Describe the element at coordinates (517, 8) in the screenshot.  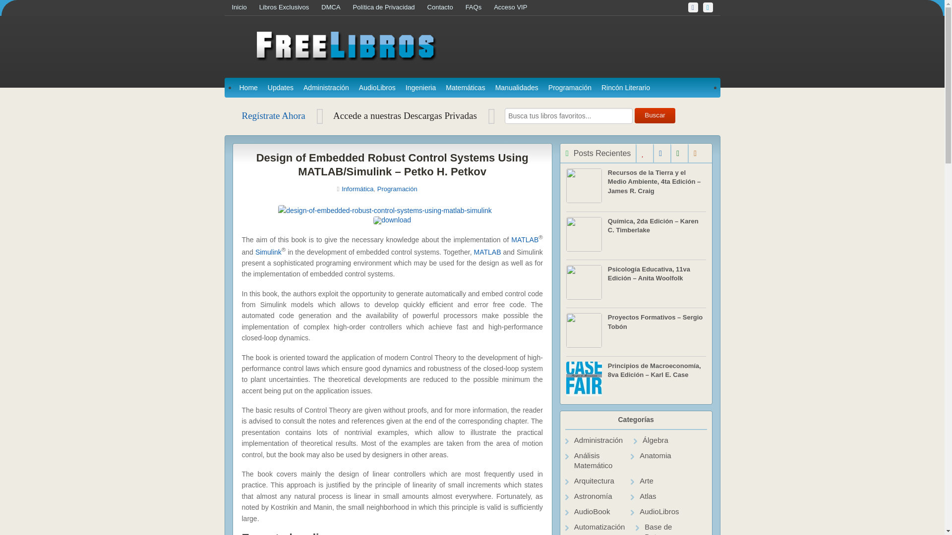
I see `Acceso VIP` at that location.